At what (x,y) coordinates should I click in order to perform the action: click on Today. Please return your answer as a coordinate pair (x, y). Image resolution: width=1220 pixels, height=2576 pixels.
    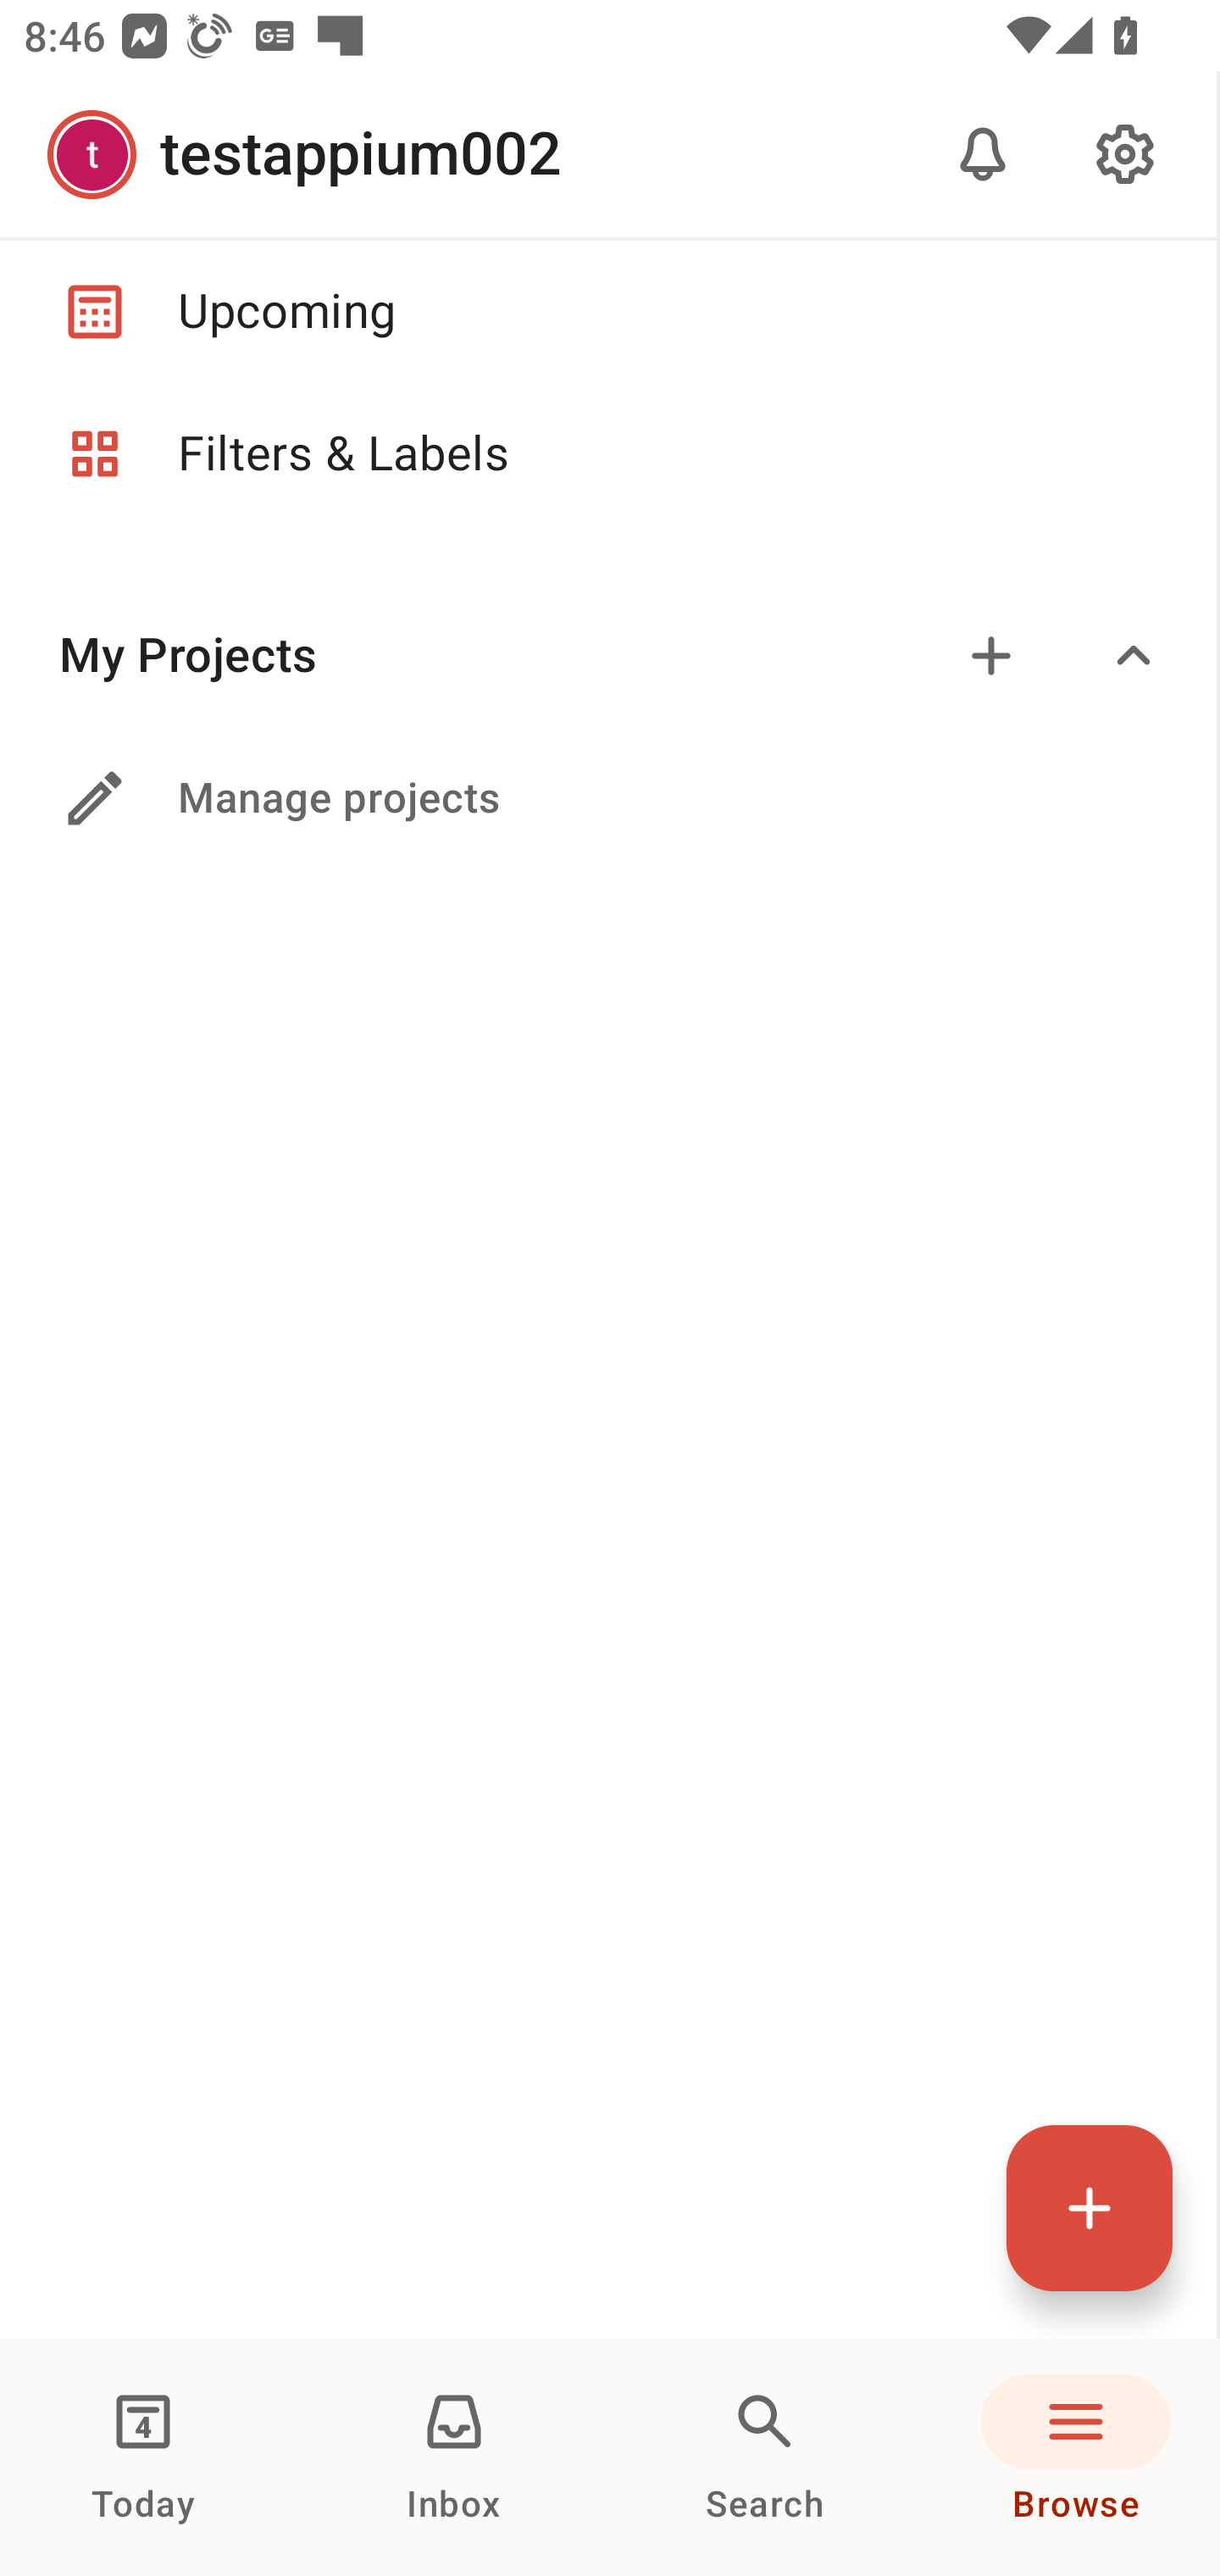
    Looking at the image, I should click on (143, 2457).